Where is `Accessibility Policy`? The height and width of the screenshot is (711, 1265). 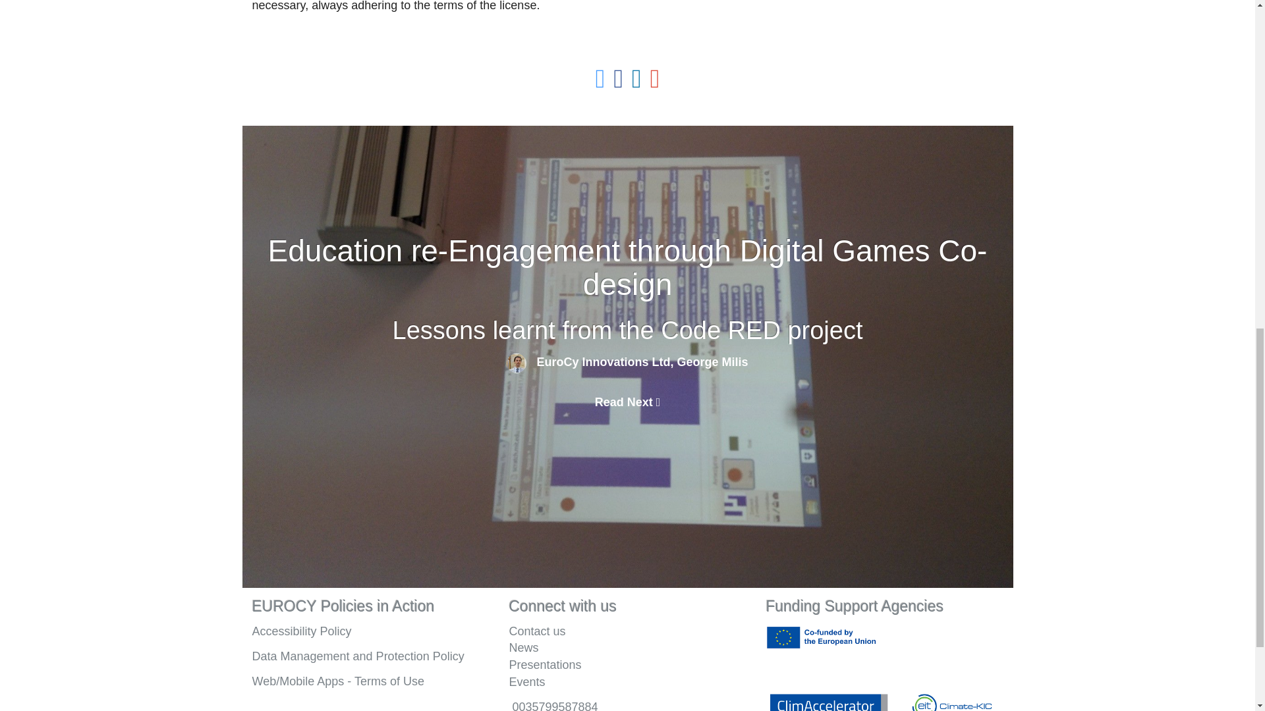
Accessibility Policy is located at coordinates (302, 631).